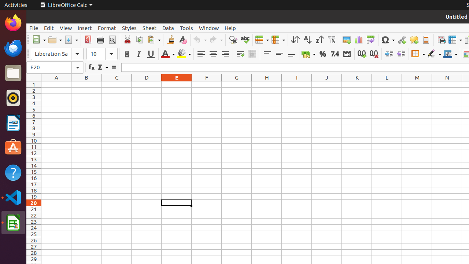  Describe the element at coordinates (171, 40) in the screenshot. I see `Clone` at that location.